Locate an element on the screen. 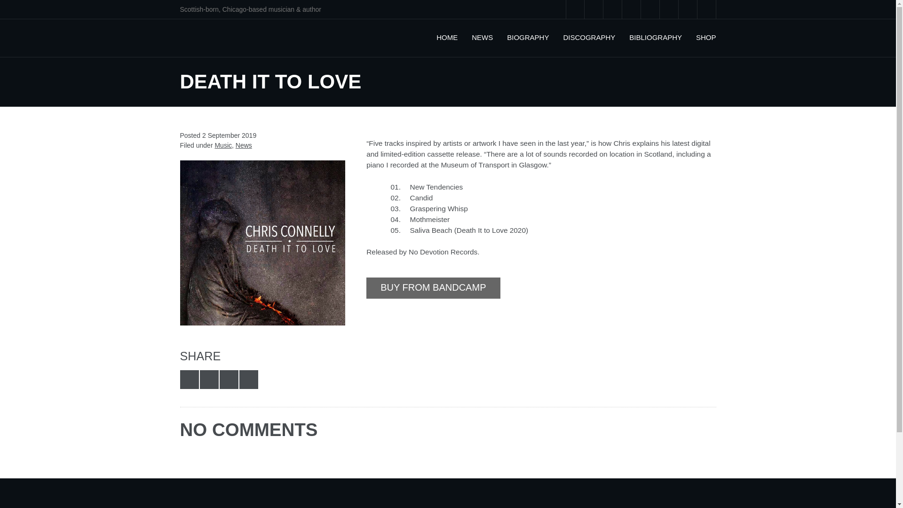  Facebook is located at coordinates (594, 9).